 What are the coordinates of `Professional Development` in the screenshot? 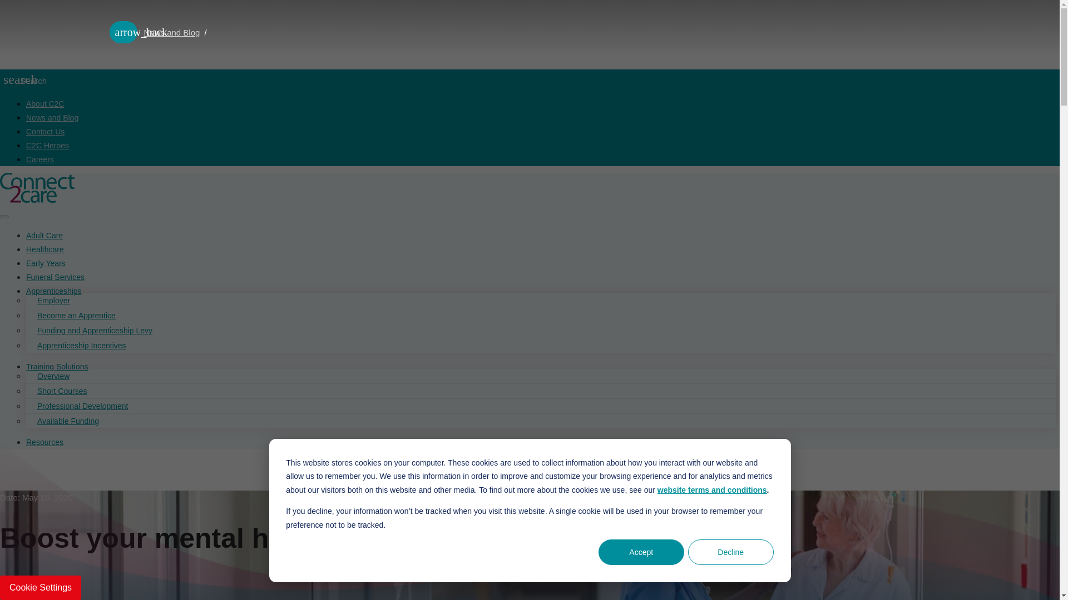 It's located at (82, 406).